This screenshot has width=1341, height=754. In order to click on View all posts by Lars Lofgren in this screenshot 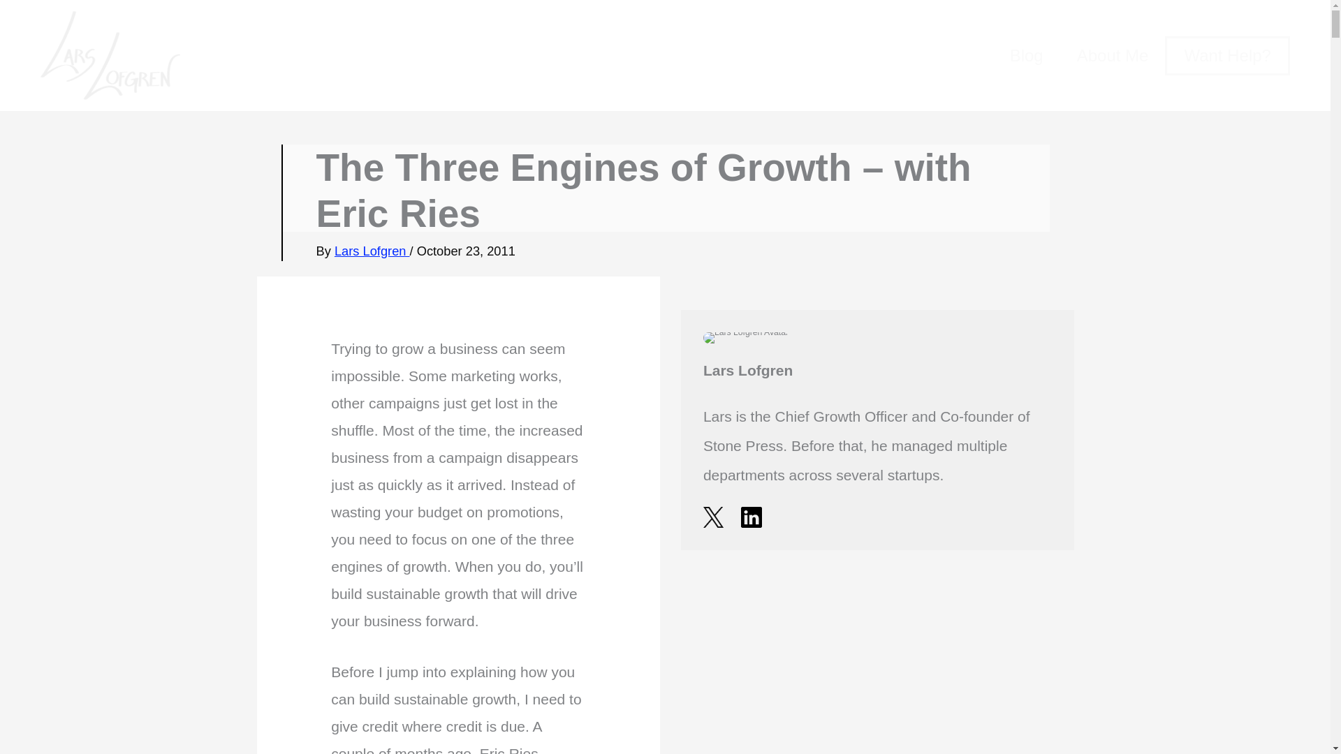, I will do `click(372, 251)`.